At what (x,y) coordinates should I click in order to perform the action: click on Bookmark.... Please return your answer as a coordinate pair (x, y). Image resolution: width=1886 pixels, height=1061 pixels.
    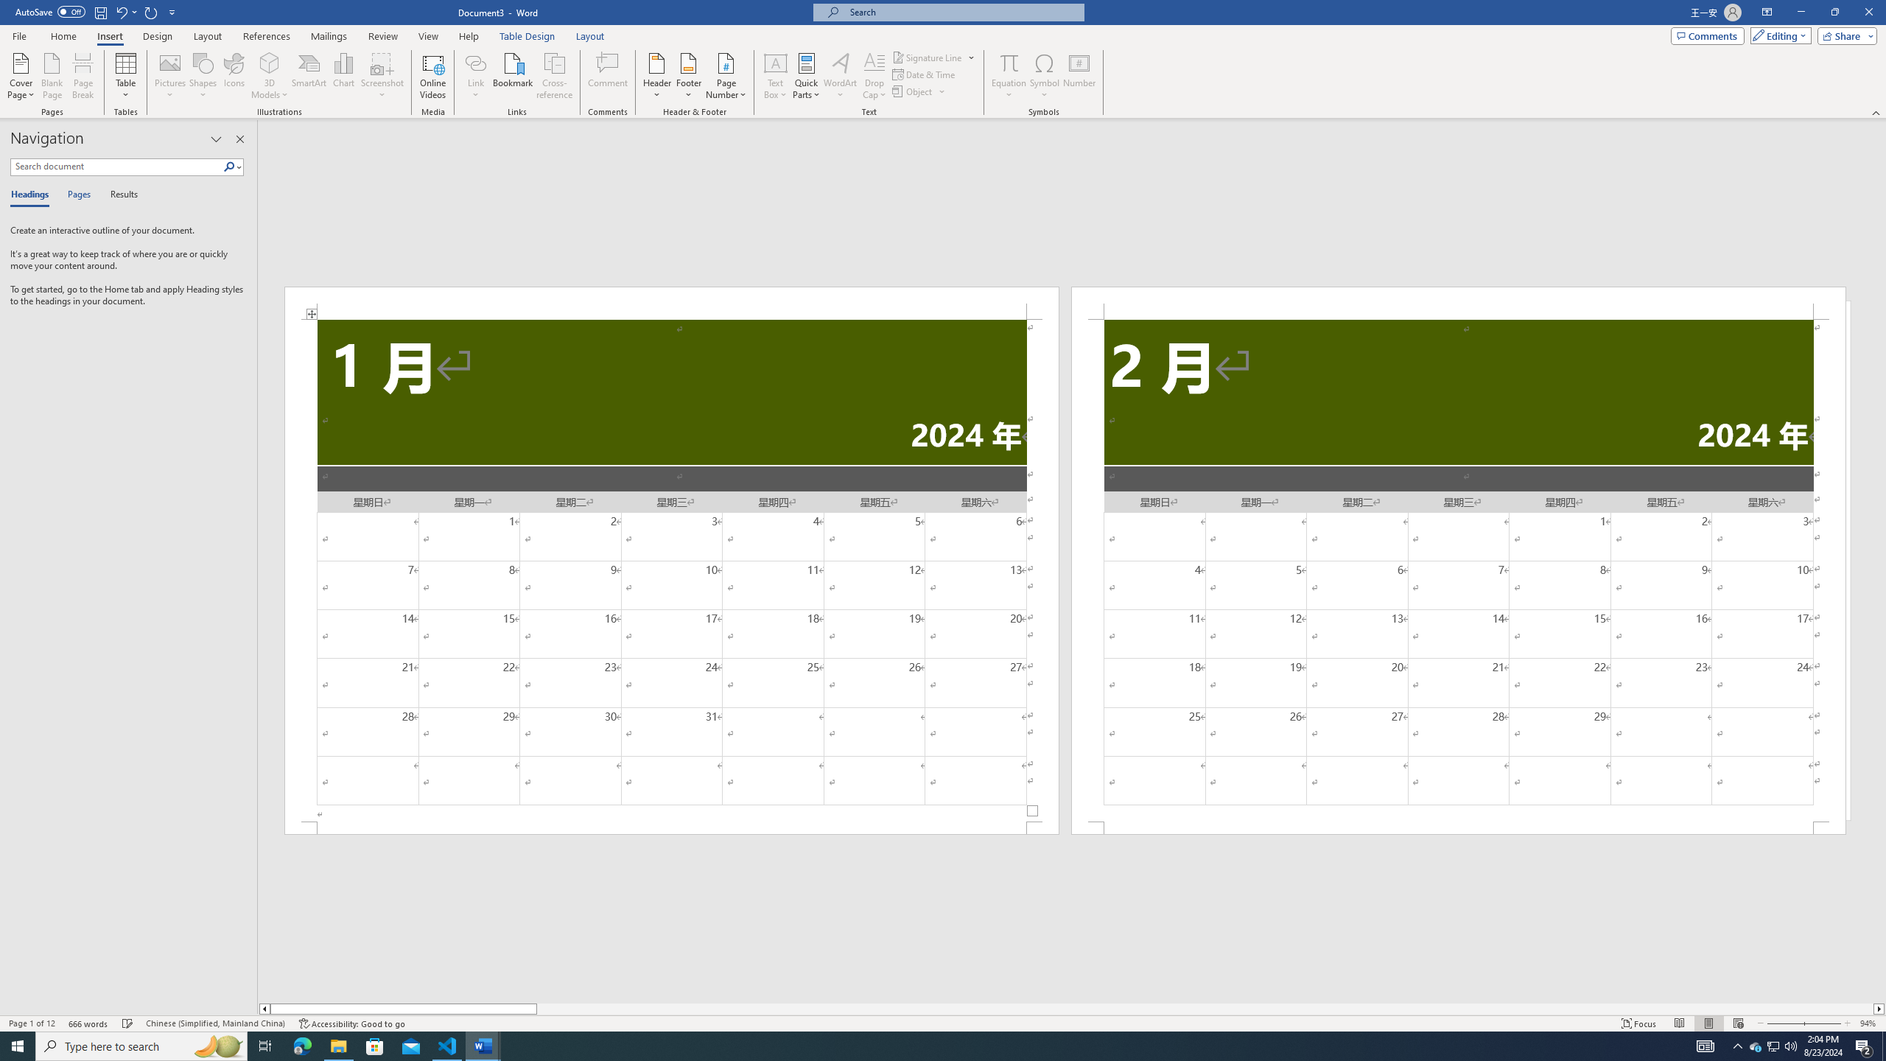
    Looking at the image, I should click on (514, 76).